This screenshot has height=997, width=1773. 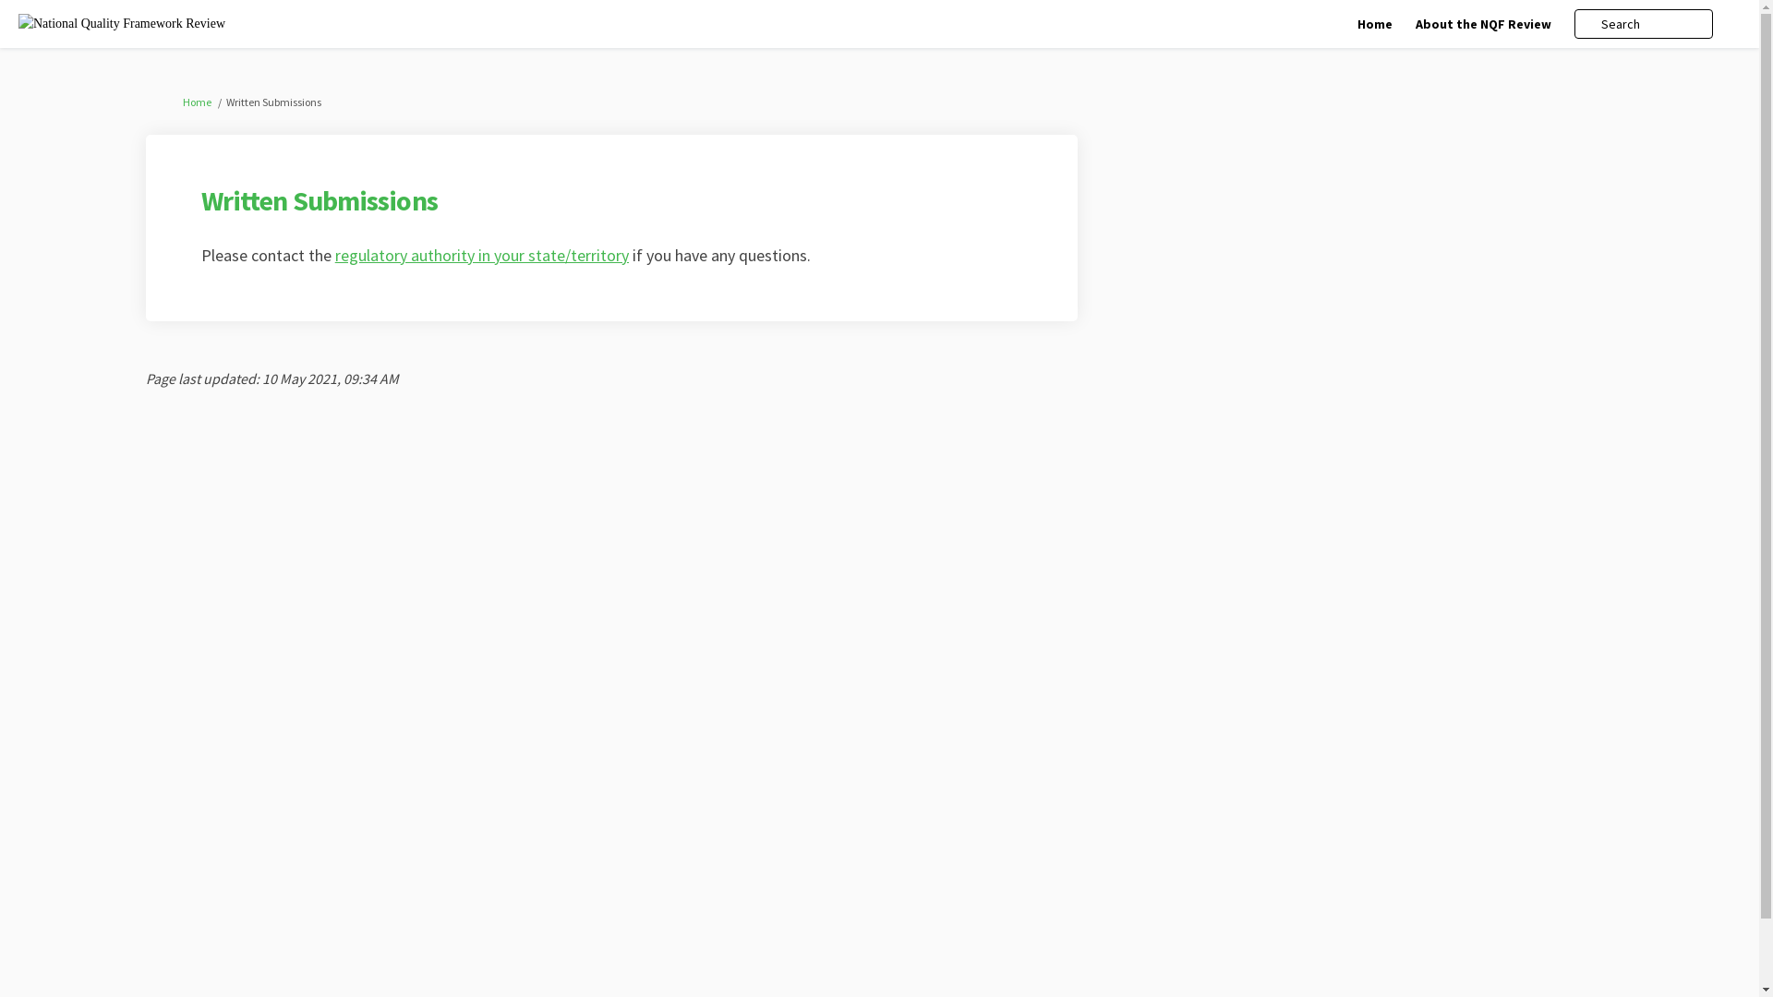 What do you see at coordinates (1483, 24) in the screenshot?
I see `About the NQF Review` at bounding box center [1483, 24].